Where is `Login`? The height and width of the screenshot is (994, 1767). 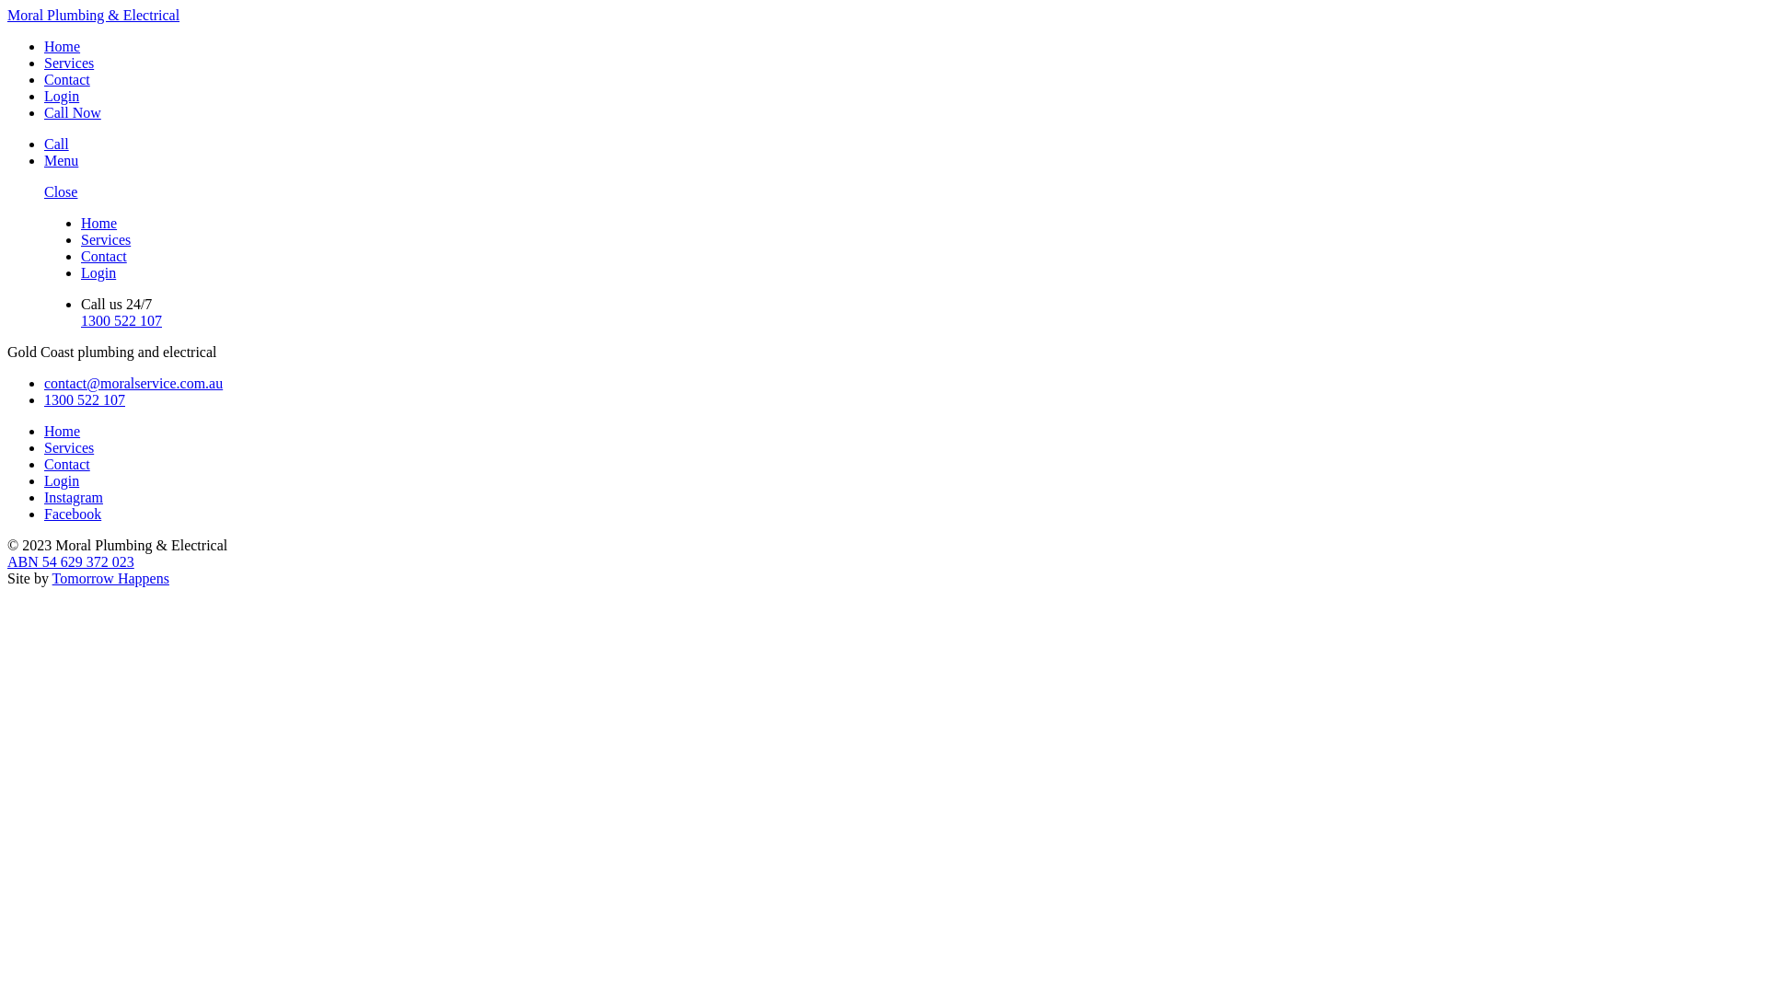
Login is located at coordinates (62, 96).